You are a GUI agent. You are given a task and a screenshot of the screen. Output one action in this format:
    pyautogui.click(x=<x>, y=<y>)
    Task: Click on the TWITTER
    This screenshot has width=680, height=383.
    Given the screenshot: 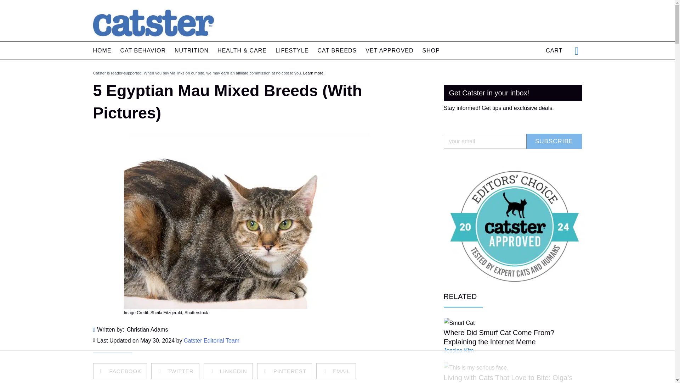 What is the action you would take?
    pyautogui.click(x=175, y=371)
    